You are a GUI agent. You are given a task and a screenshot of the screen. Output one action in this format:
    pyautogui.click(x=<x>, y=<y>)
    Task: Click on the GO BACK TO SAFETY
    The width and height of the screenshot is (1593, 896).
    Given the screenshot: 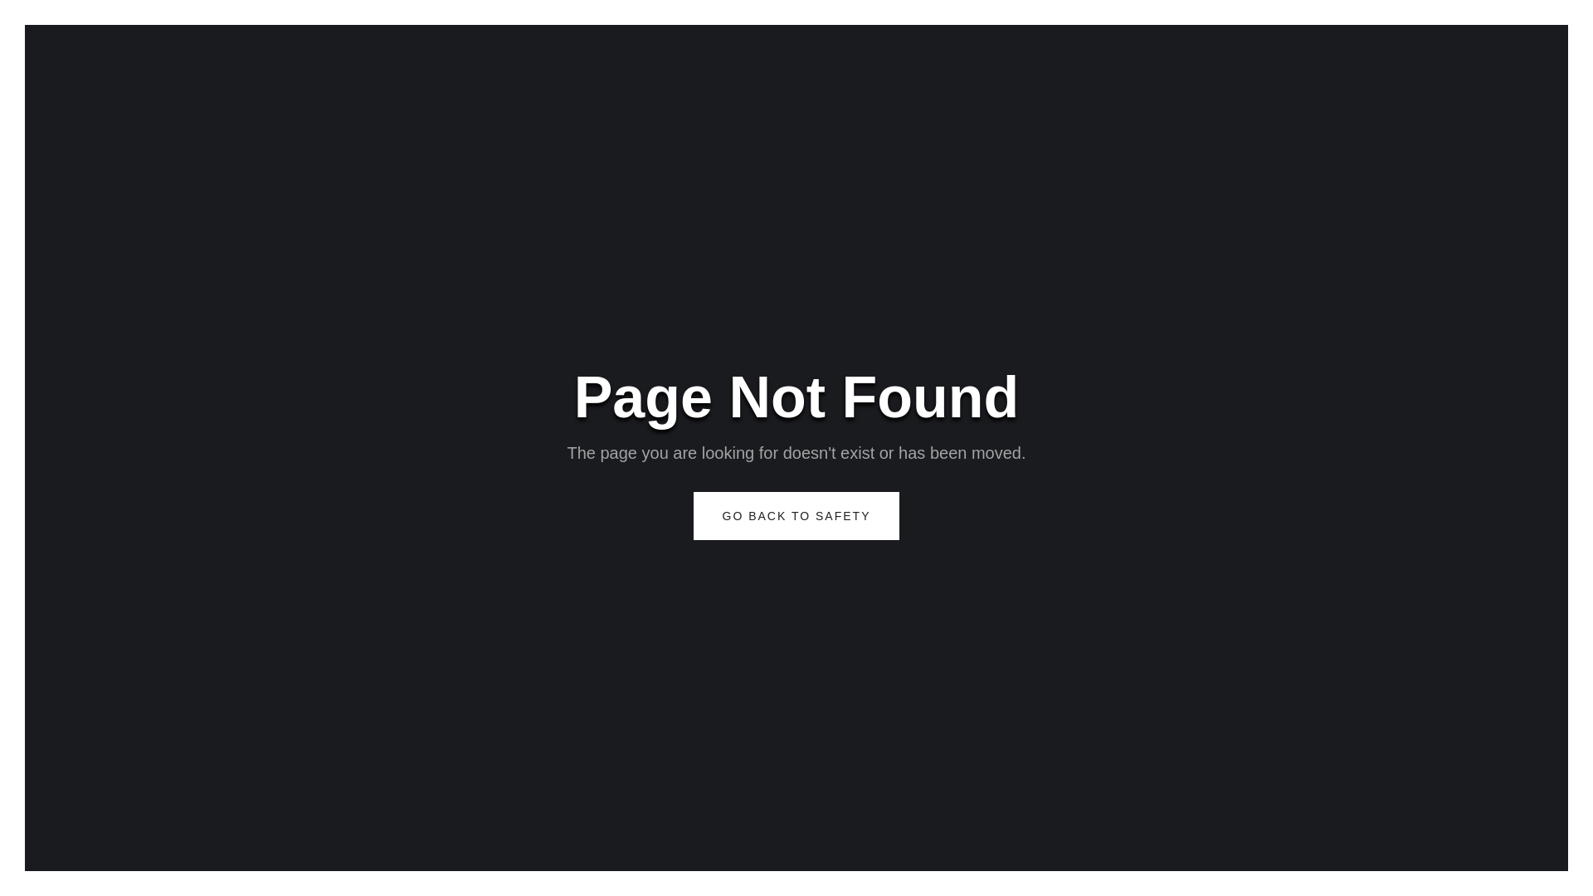 What is the action you would take?
    pyautogui.click(x=796, y=516)
    